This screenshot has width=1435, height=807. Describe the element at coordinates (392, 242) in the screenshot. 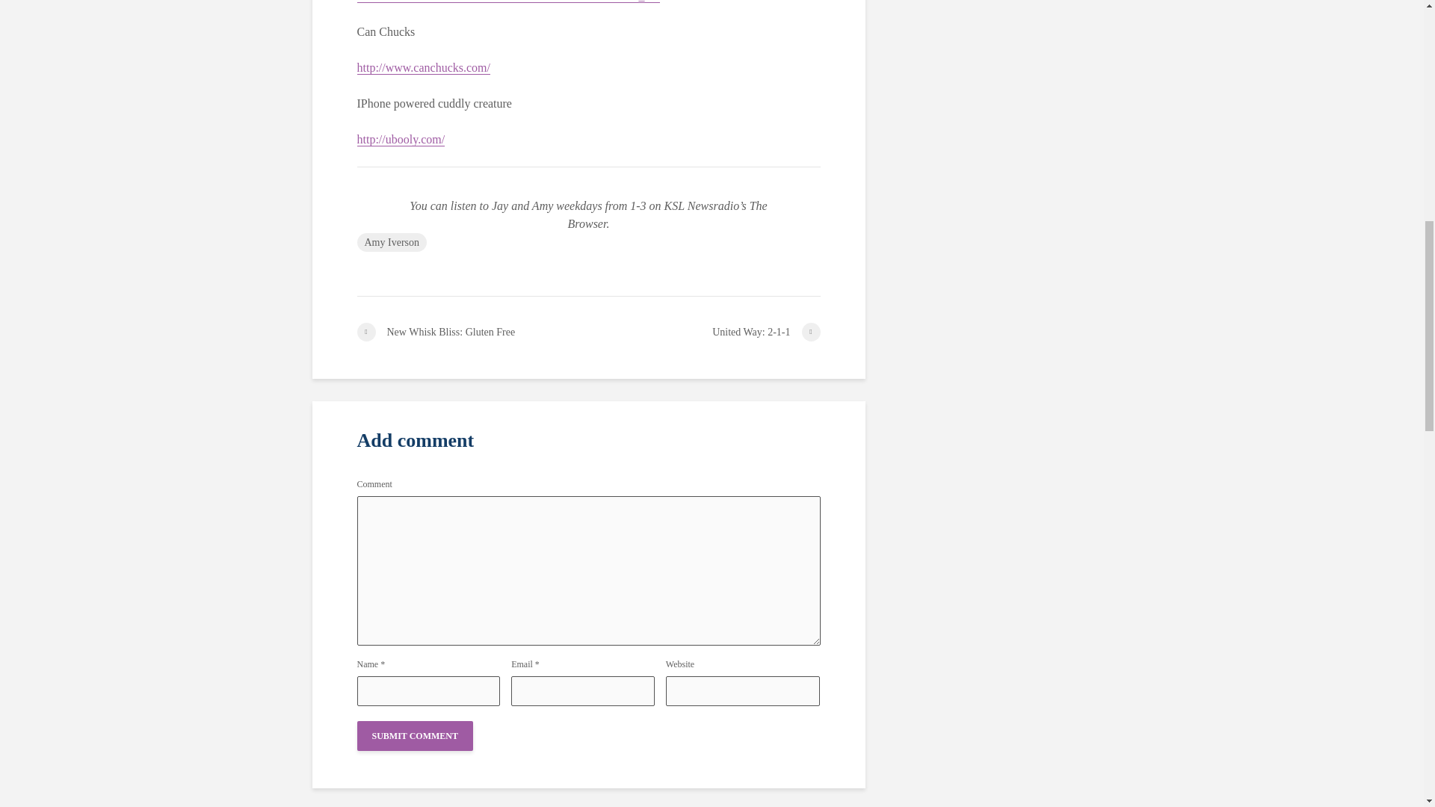

I see `Amy Iverson` at that location.